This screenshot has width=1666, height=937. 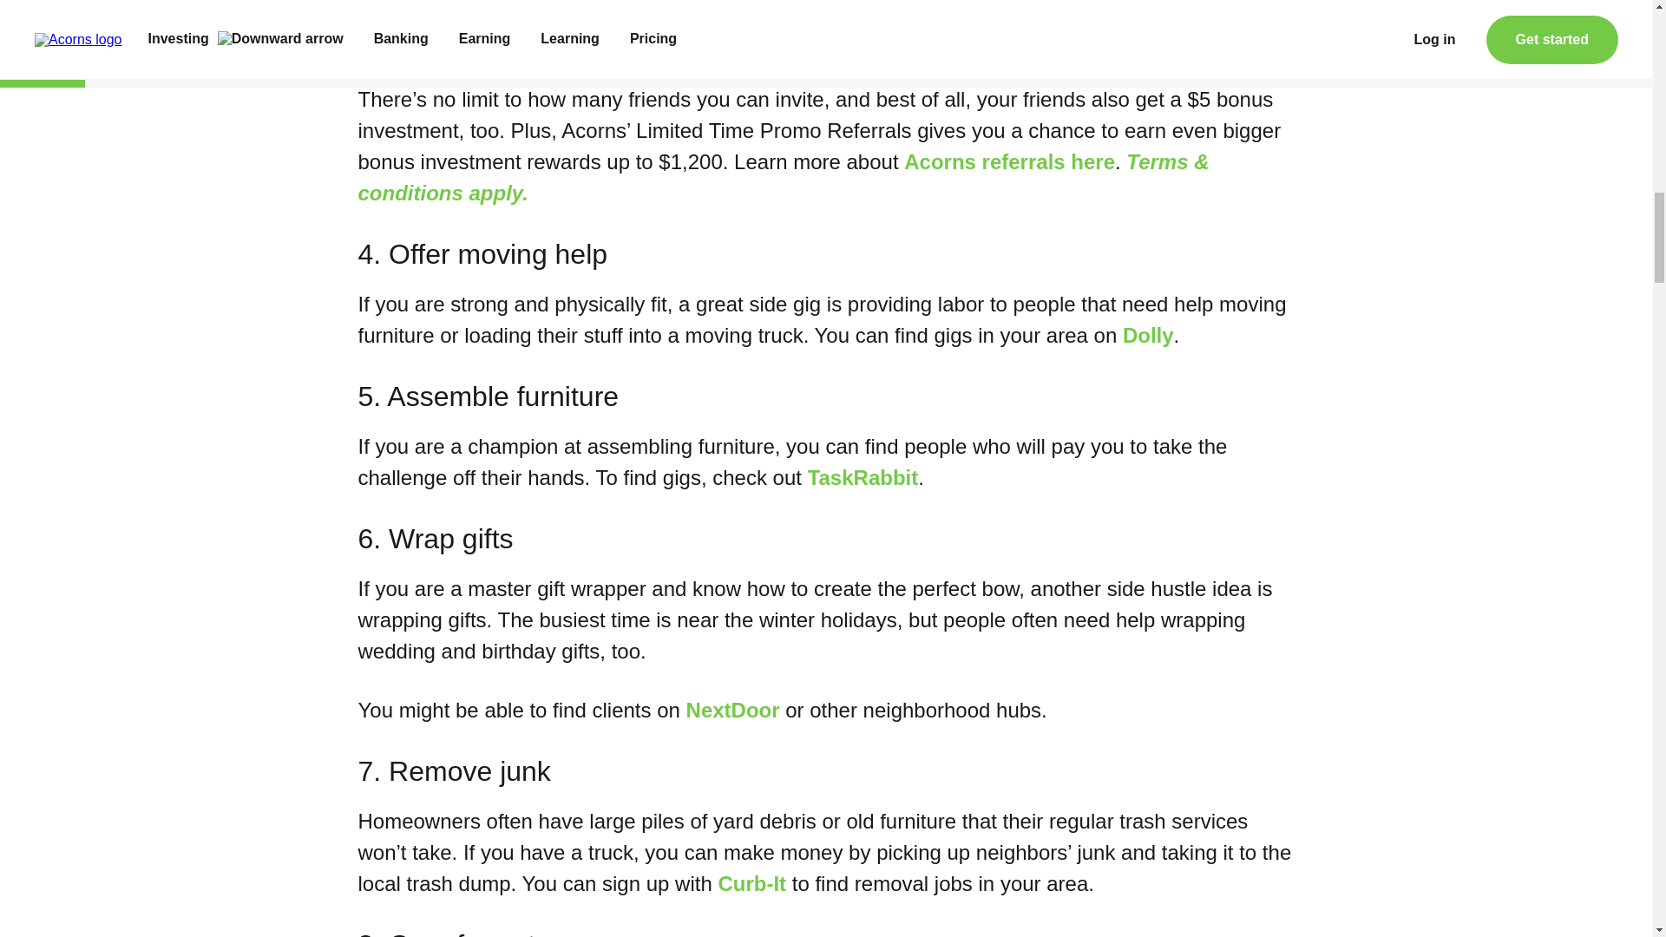 I want to click on Acorns referrals here, so click(x=1009, y=161).